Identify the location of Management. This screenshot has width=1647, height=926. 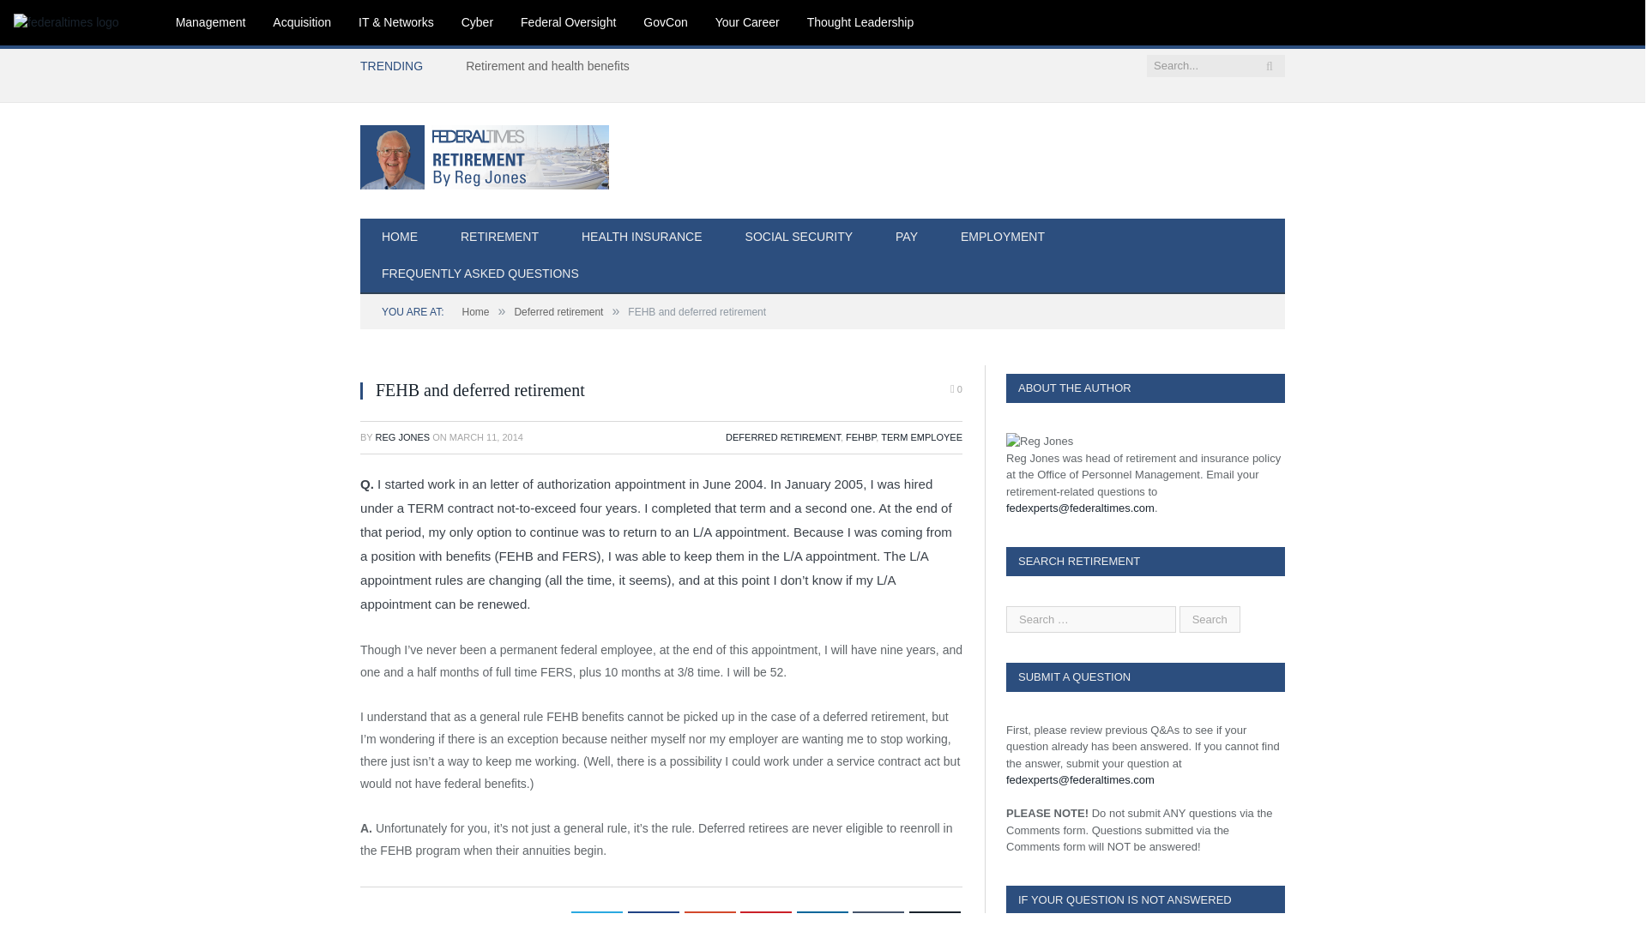
(211, 22).